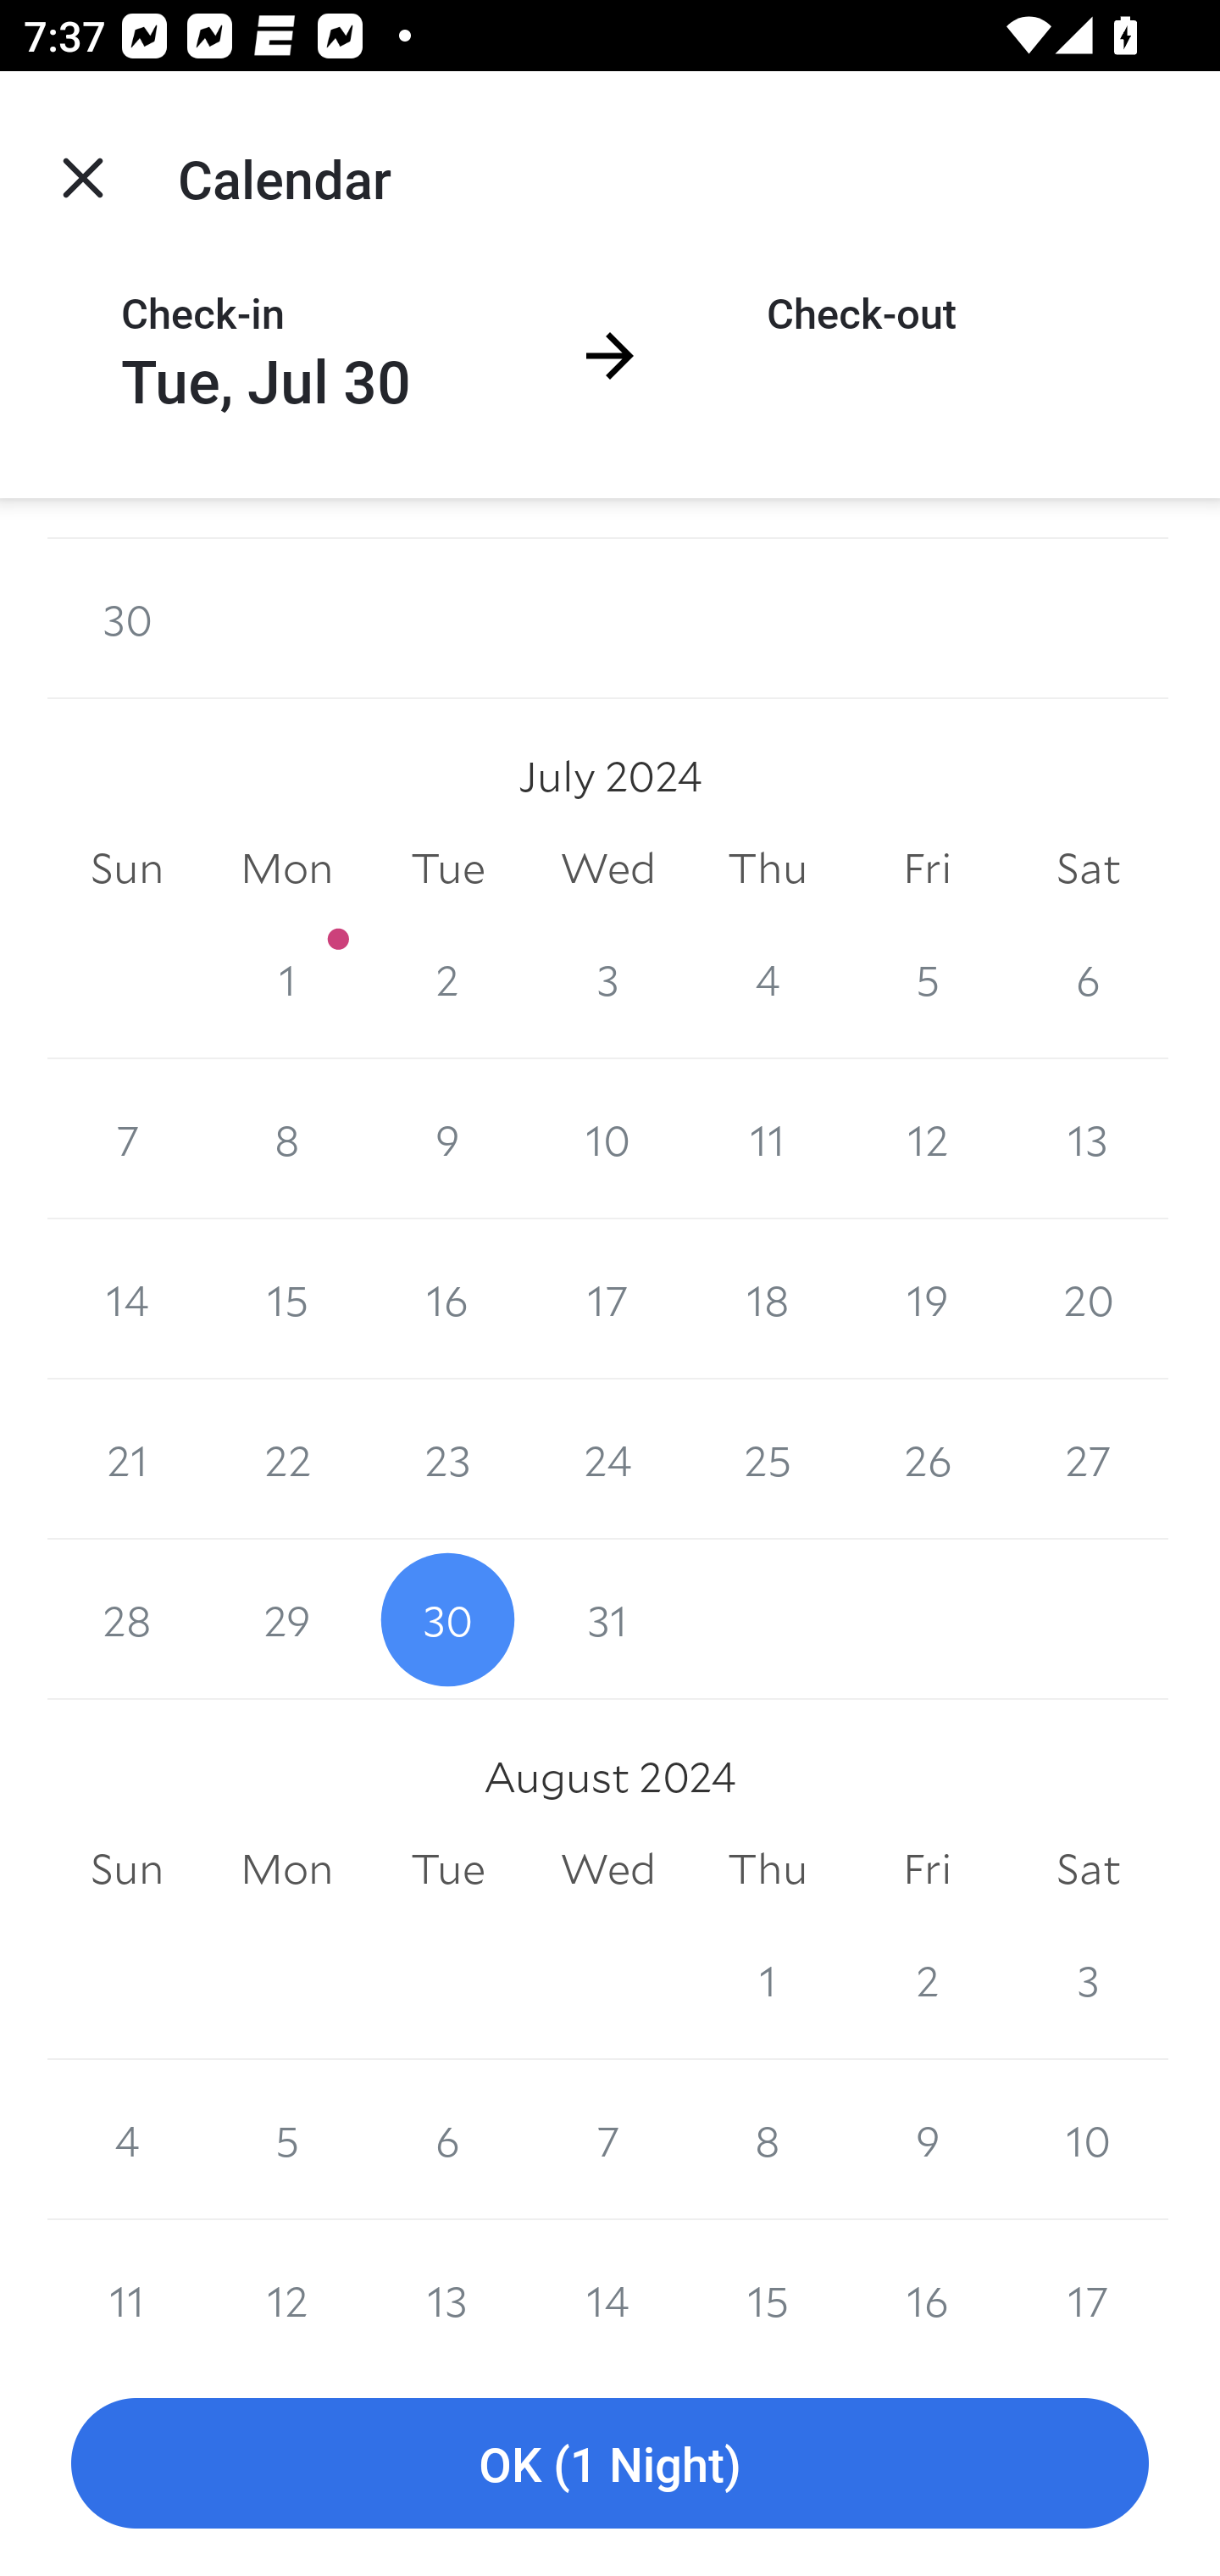  Describe the element at coordinates (447, 1299) in the screenshot. I see `16 16 July 2024` at that location.